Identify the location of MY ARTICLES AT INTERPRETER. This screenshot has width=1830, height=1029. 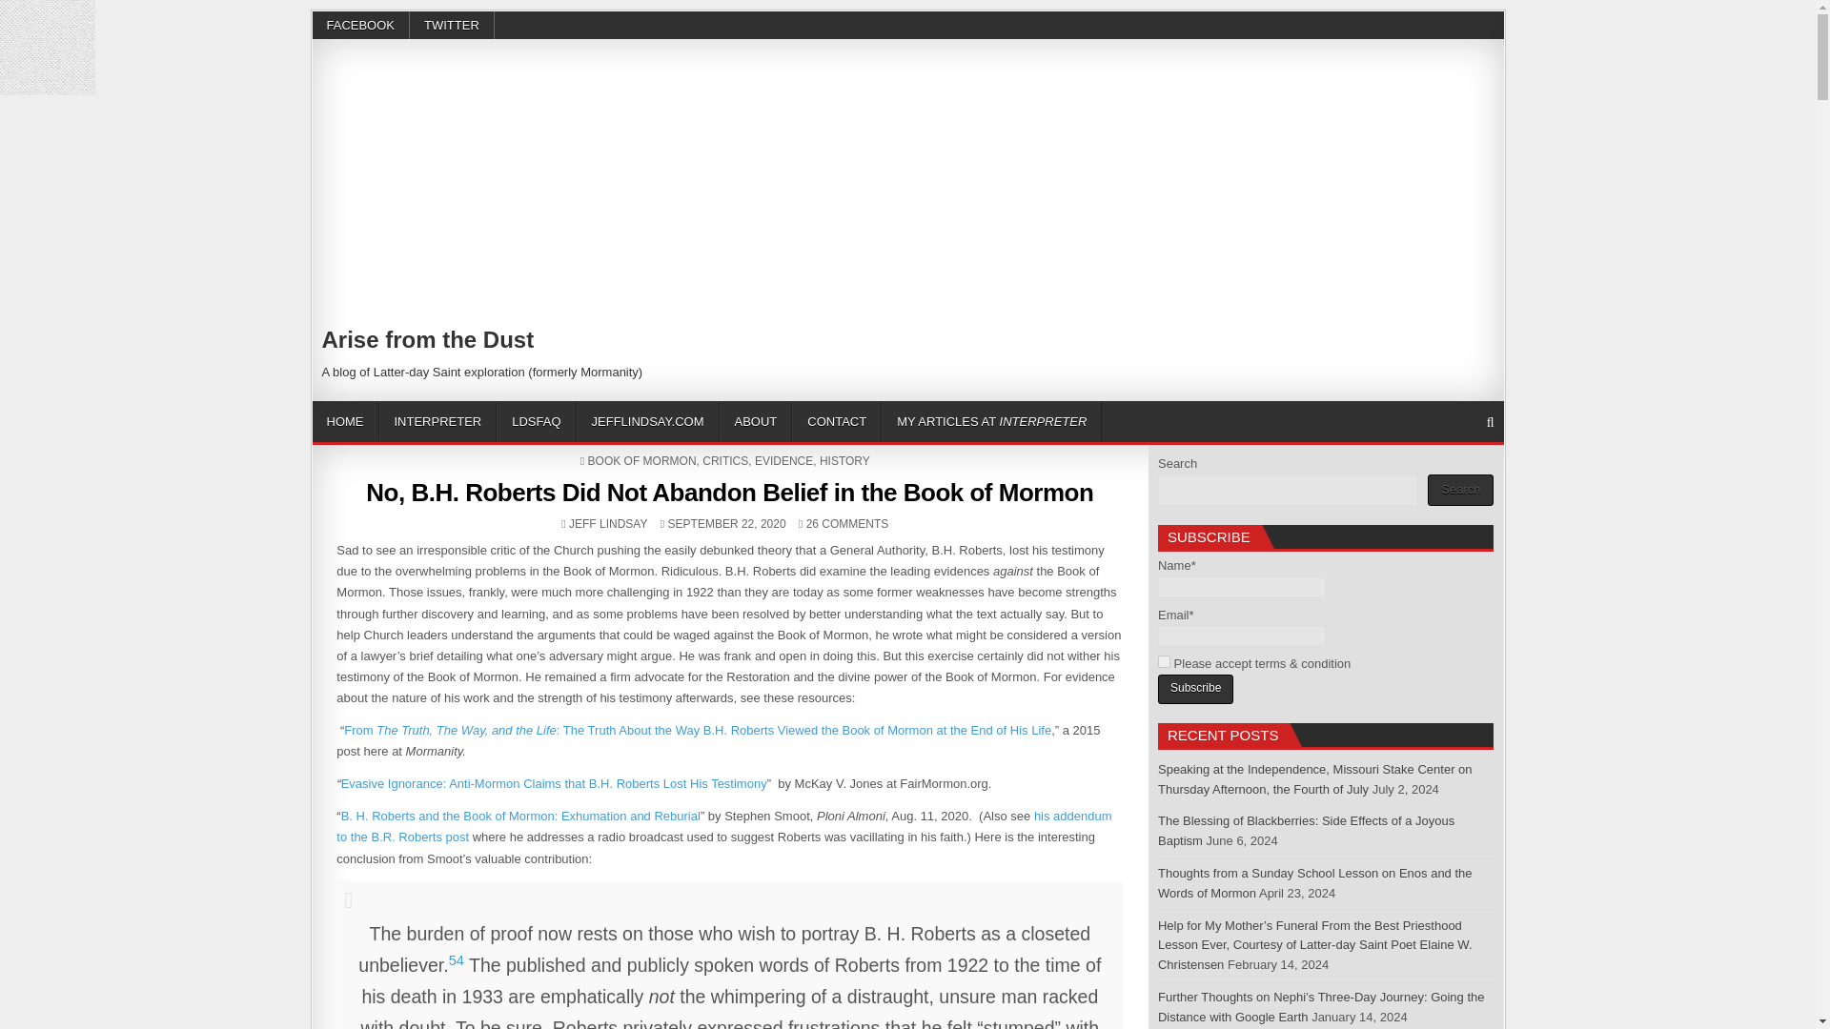
(991, 421).